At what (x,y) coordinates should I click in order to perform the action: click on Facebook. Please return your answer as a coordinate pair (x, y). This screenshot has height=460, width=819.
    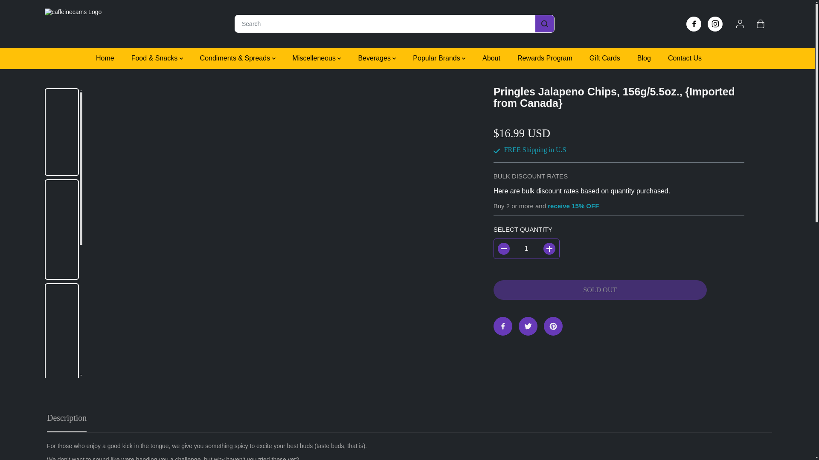
    Looking at the image, I should click on (694, 23).